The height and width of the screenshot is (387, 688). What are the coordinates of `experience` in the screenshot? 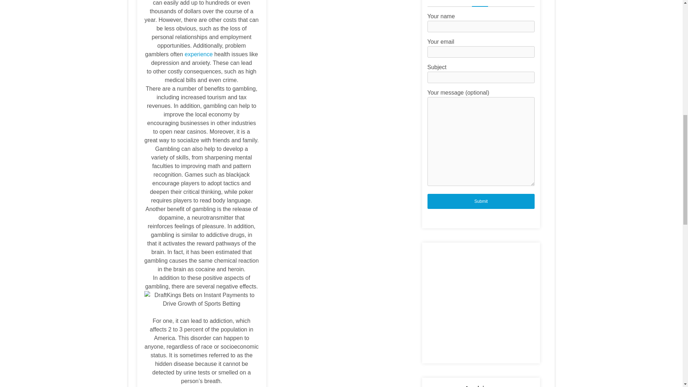 It's located at (199, 54).